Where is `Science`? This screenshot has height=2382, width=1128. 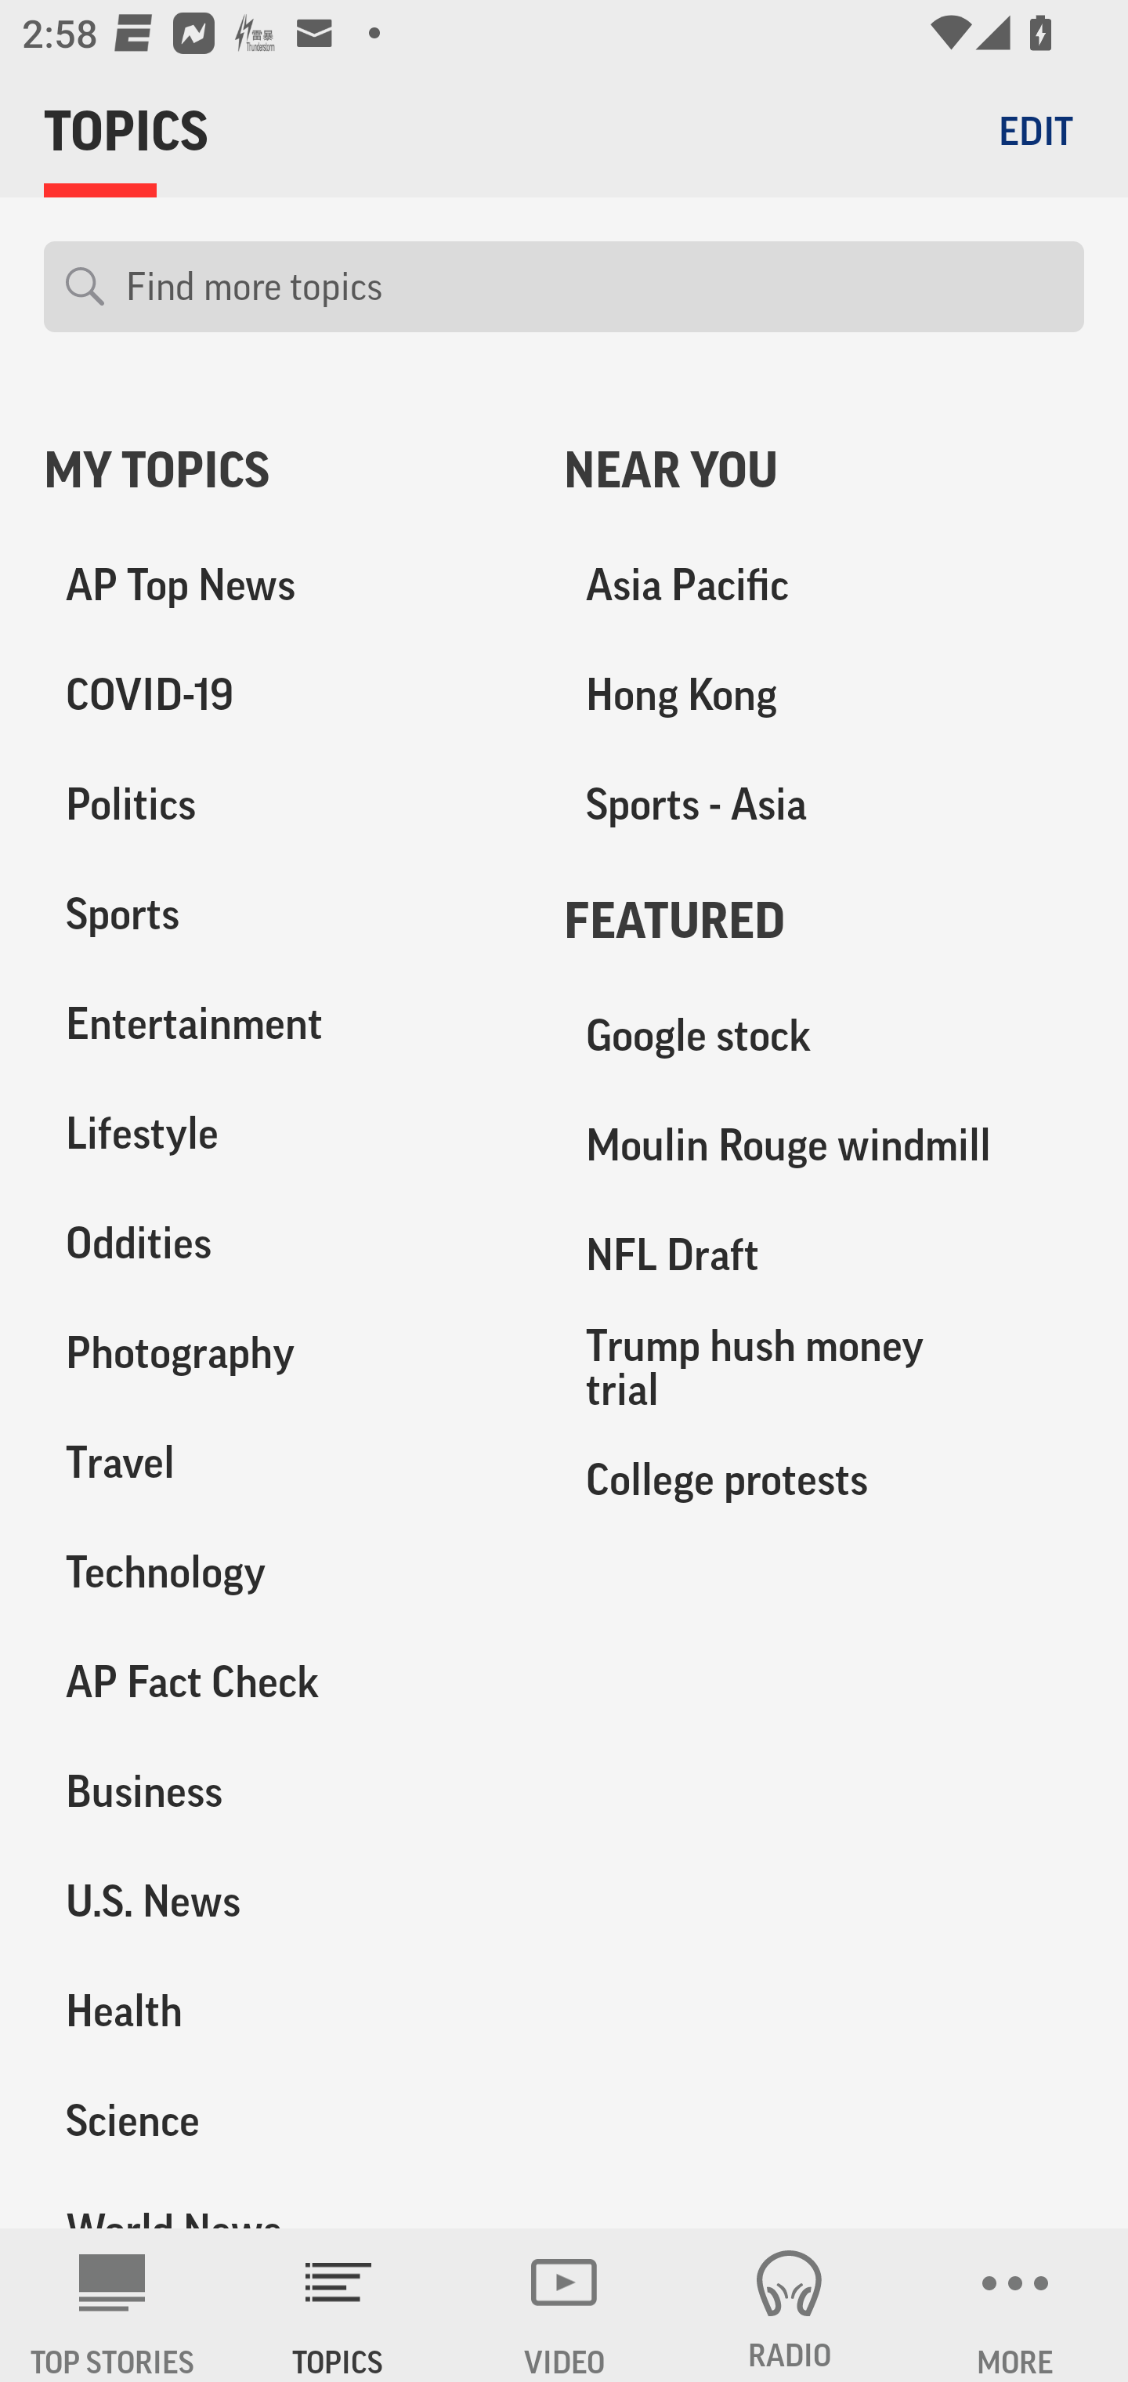
Science is located at coordinates (282, 2120).